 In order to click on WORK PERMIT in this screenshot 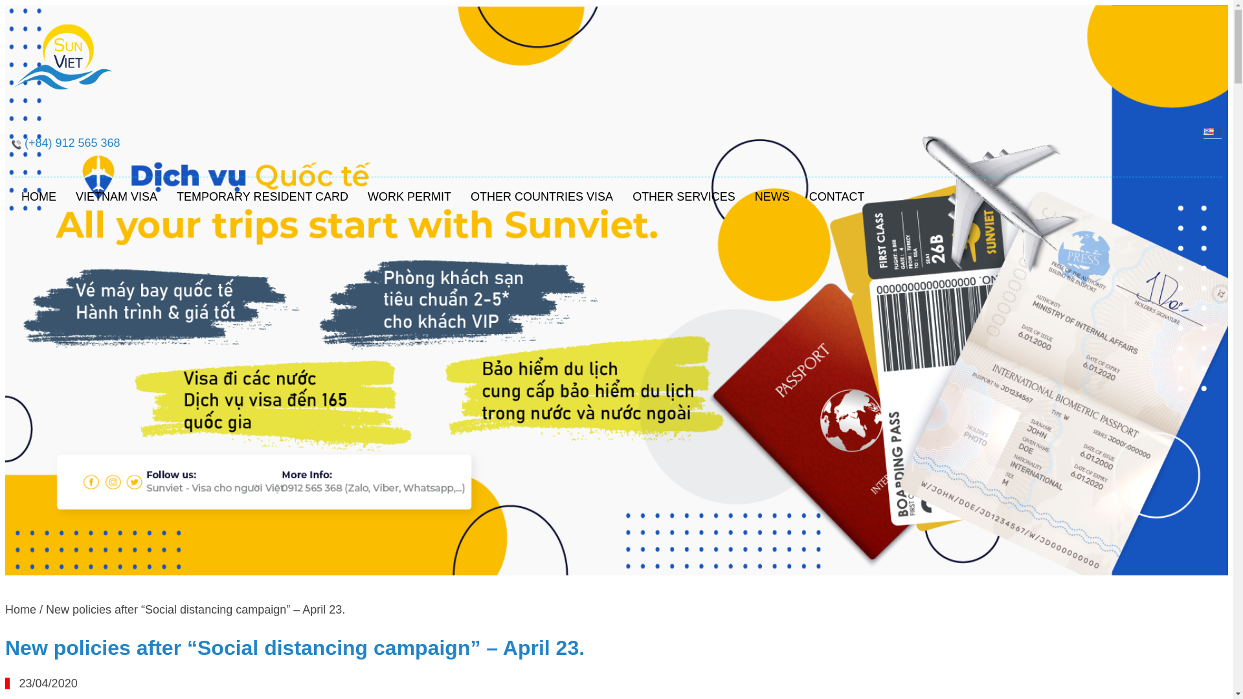, I will do `click(409, 197)`.